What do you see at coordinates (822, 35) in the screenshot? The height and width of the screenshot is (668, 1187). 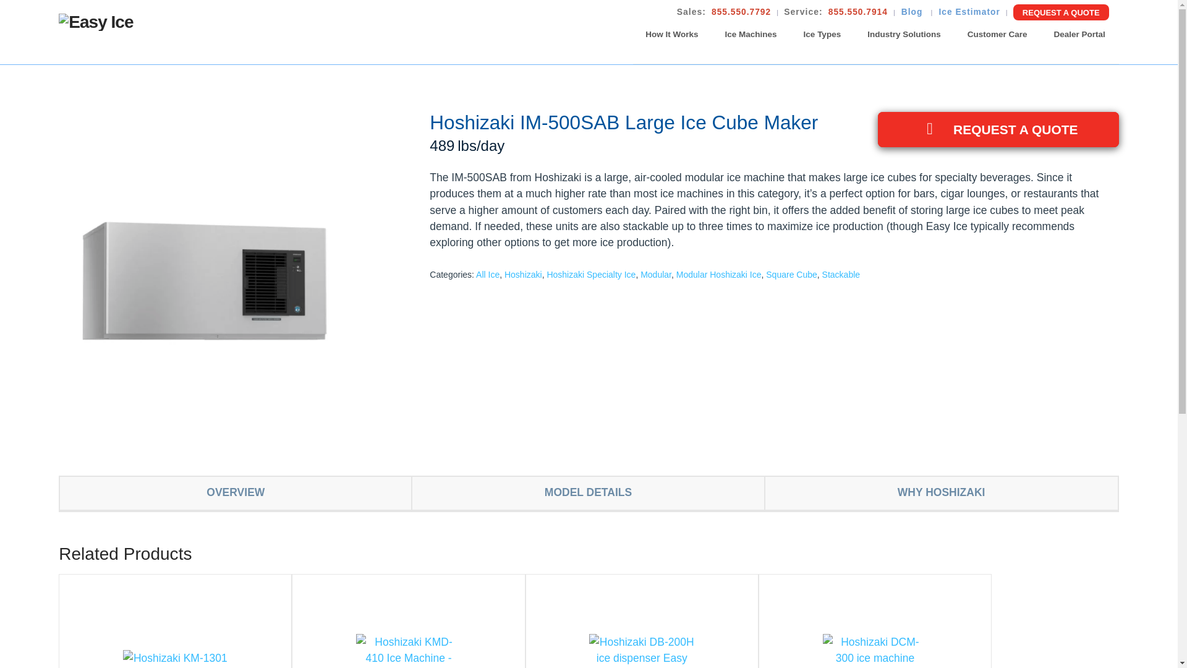 I see `Ice Types` at bounding box center [822, 35].